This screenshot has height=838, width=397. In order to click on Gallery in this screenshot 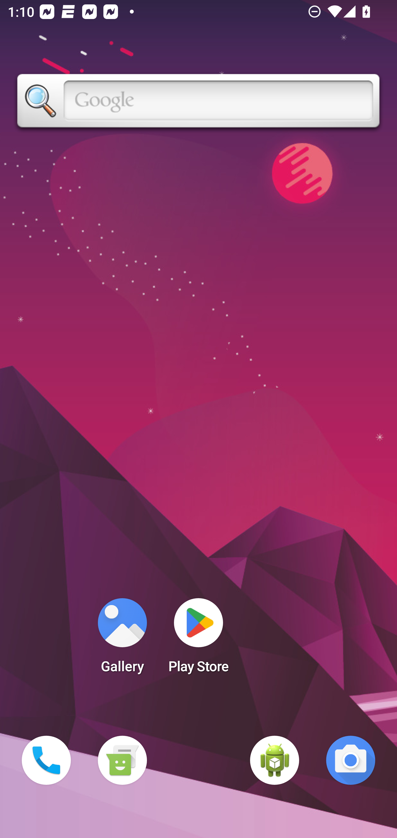, I will do `click(122, 639)`.